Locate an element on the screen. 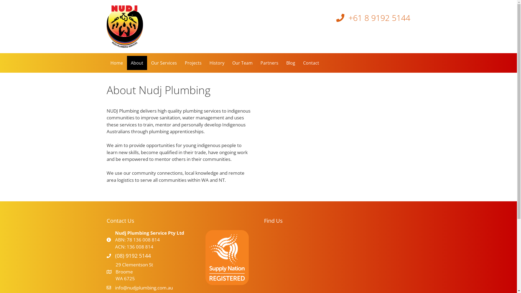 The height and width of the screenshot is (293, 521). (08) 9192 5144 is located at coordinates (133, 256).